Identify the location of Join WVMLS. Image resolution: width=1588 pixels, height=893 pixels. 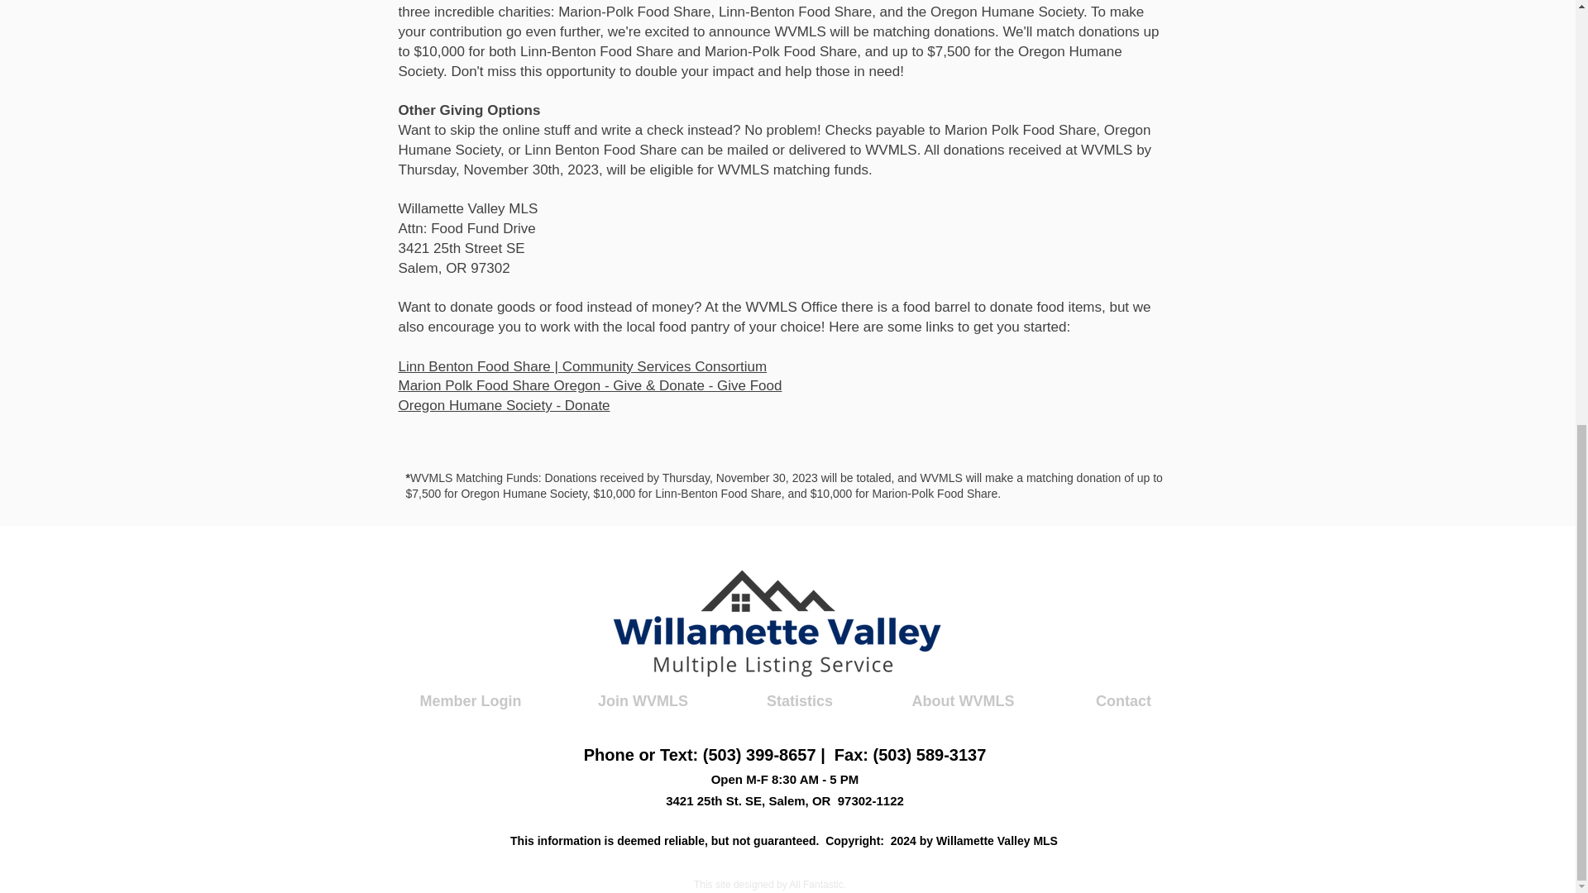
(643, 700).